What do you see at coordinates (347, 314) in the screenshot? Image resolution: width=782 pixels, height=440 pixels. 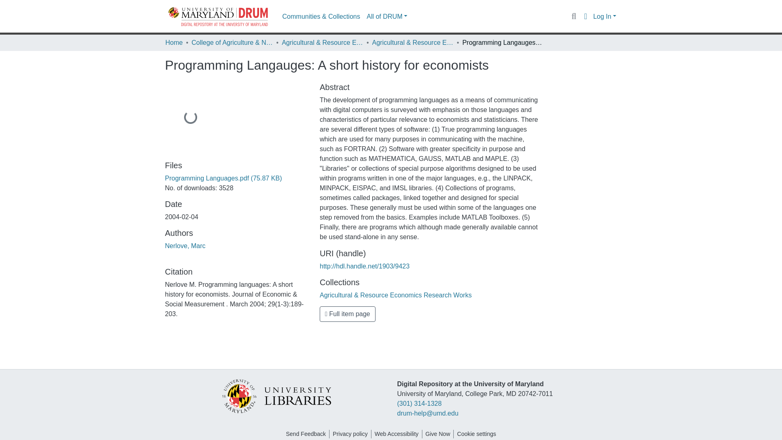 I see `Full item page` at bounding box center [347, 314].